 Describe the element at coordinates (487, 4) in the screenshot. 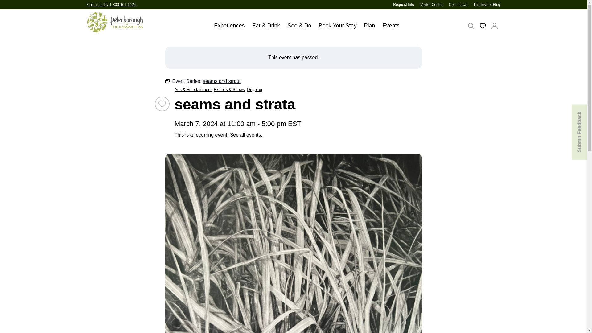

I see `The Insider Blog` at that location.